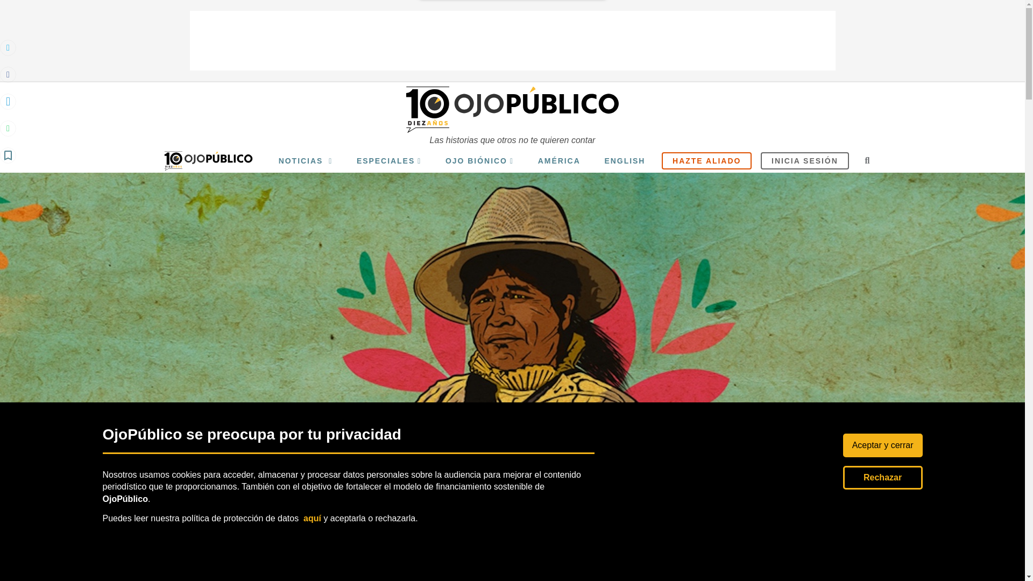 The width and height of the screenshot is (1033, 581). Describe the element at coordinates (707, 161) in the screenshot. I see `HAZTE ALIADO` at that location.